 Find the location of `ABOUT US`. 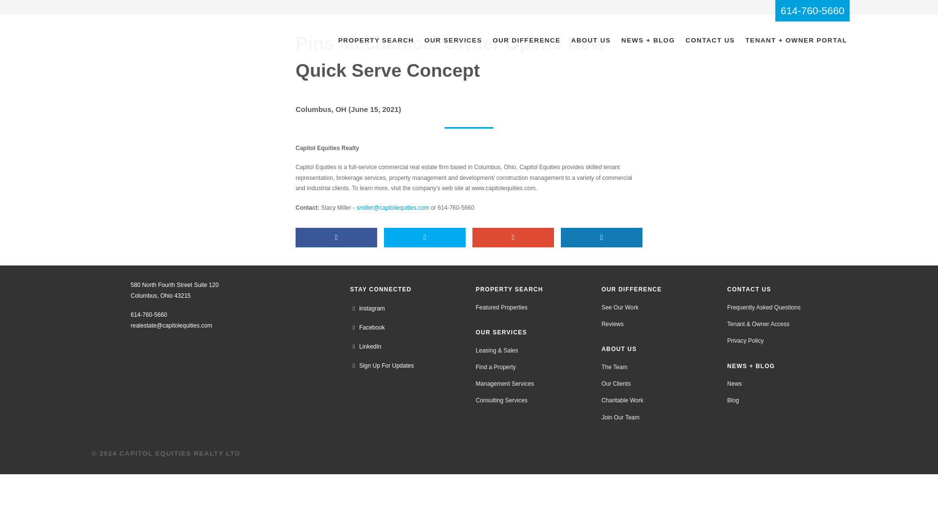

ABOUT US is located at coordinates (591, 41).